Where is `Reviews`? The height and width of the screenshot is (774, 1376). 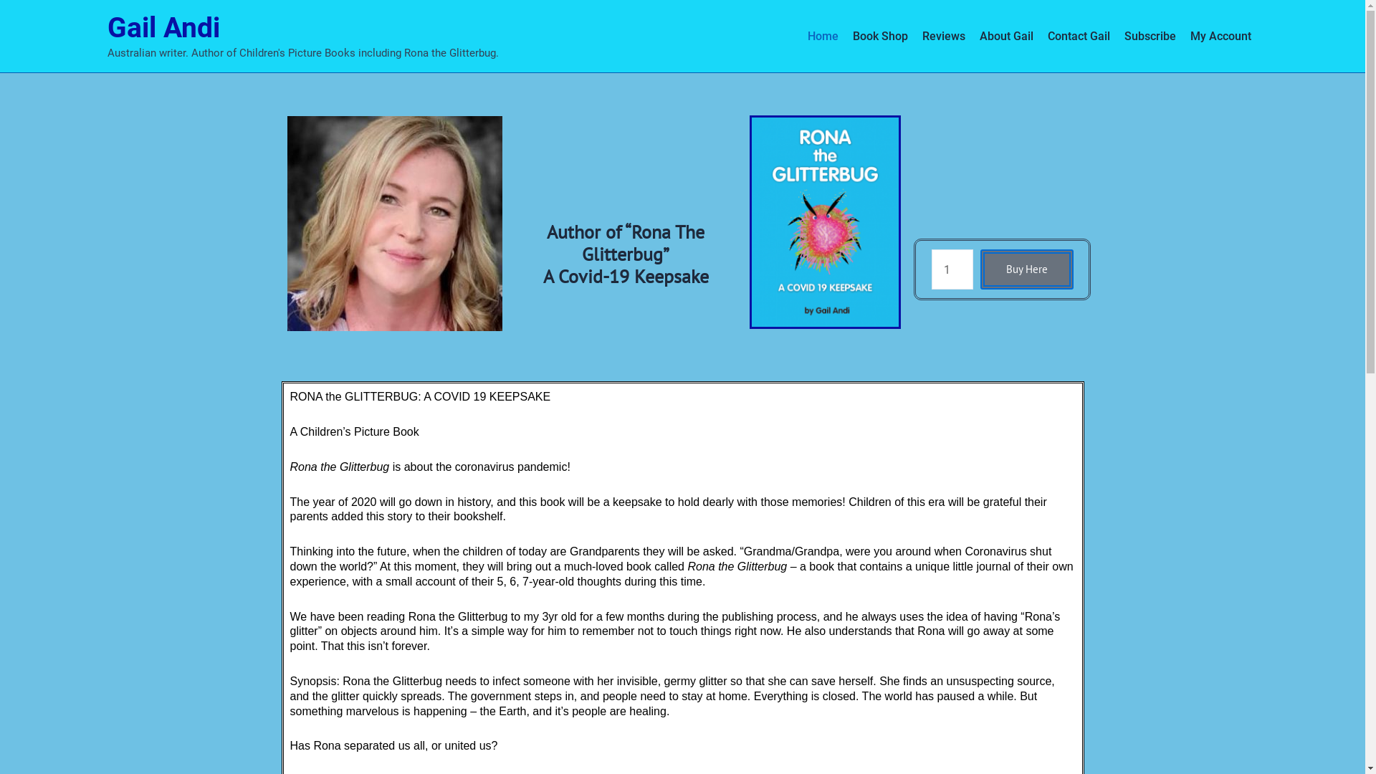 Reviews is located at coordinates (943, 37).